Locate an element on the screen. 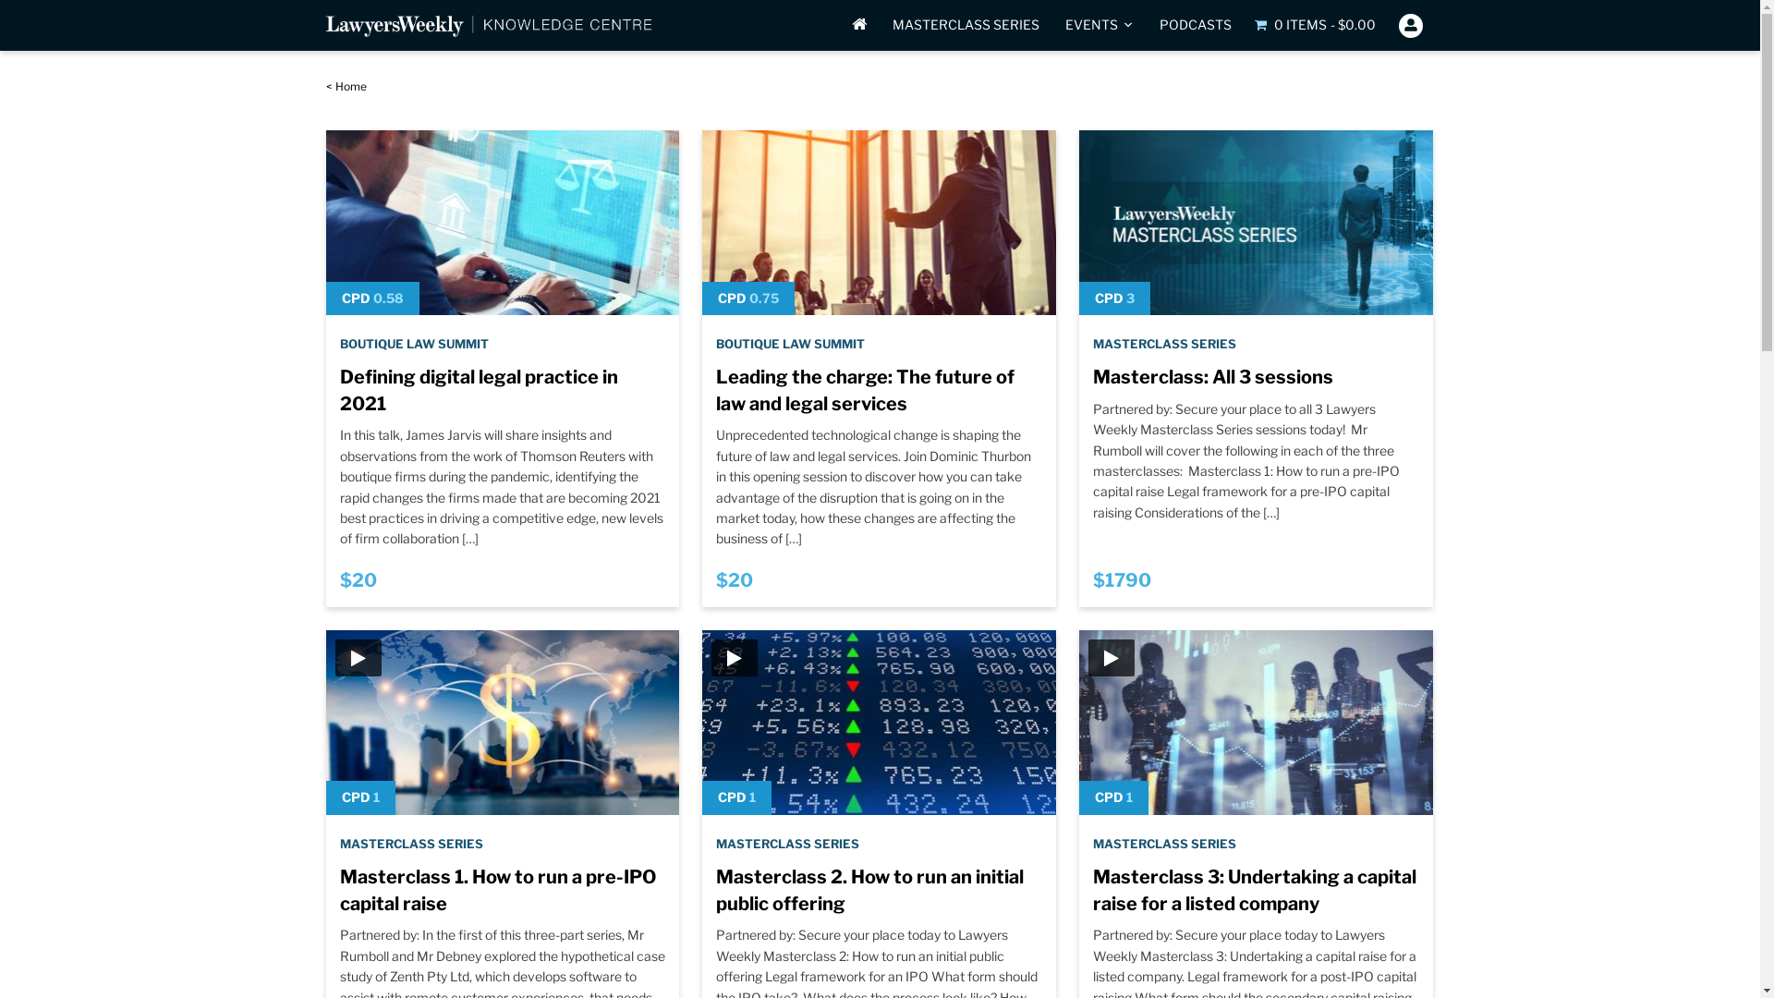 Image resolution: width=1774 pixels, height=998 pixels. BOUTIQUE LAW SUMMIT is located at coordinates (791, 344).